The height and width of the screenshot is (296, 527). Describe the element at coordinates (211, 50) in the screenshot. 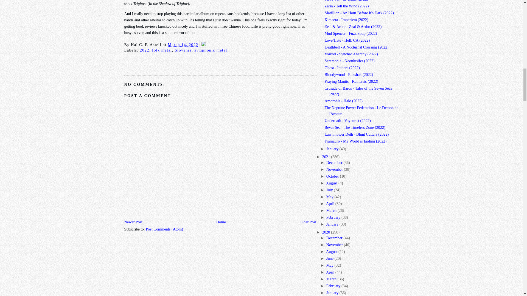

I see `symphonic metal` at that location.